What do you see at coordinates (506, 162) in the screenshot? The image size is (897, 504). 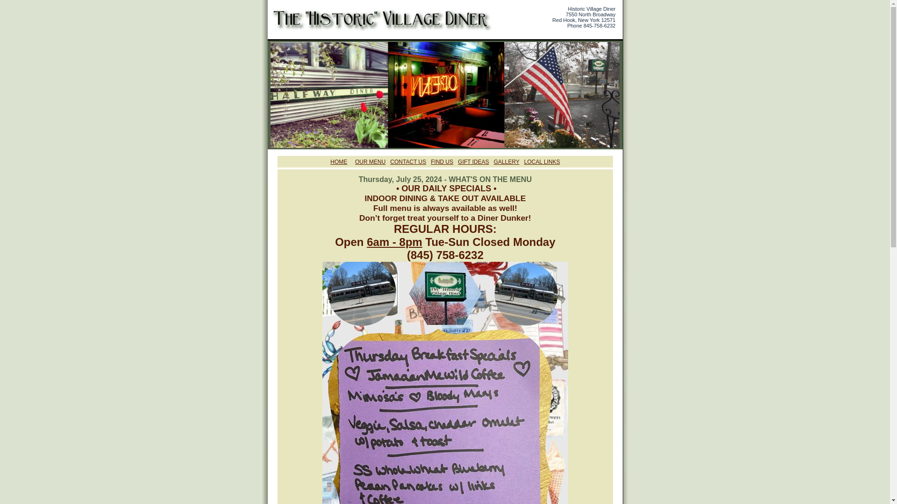 I see `GALLERY` at bounding box center [506, 162].